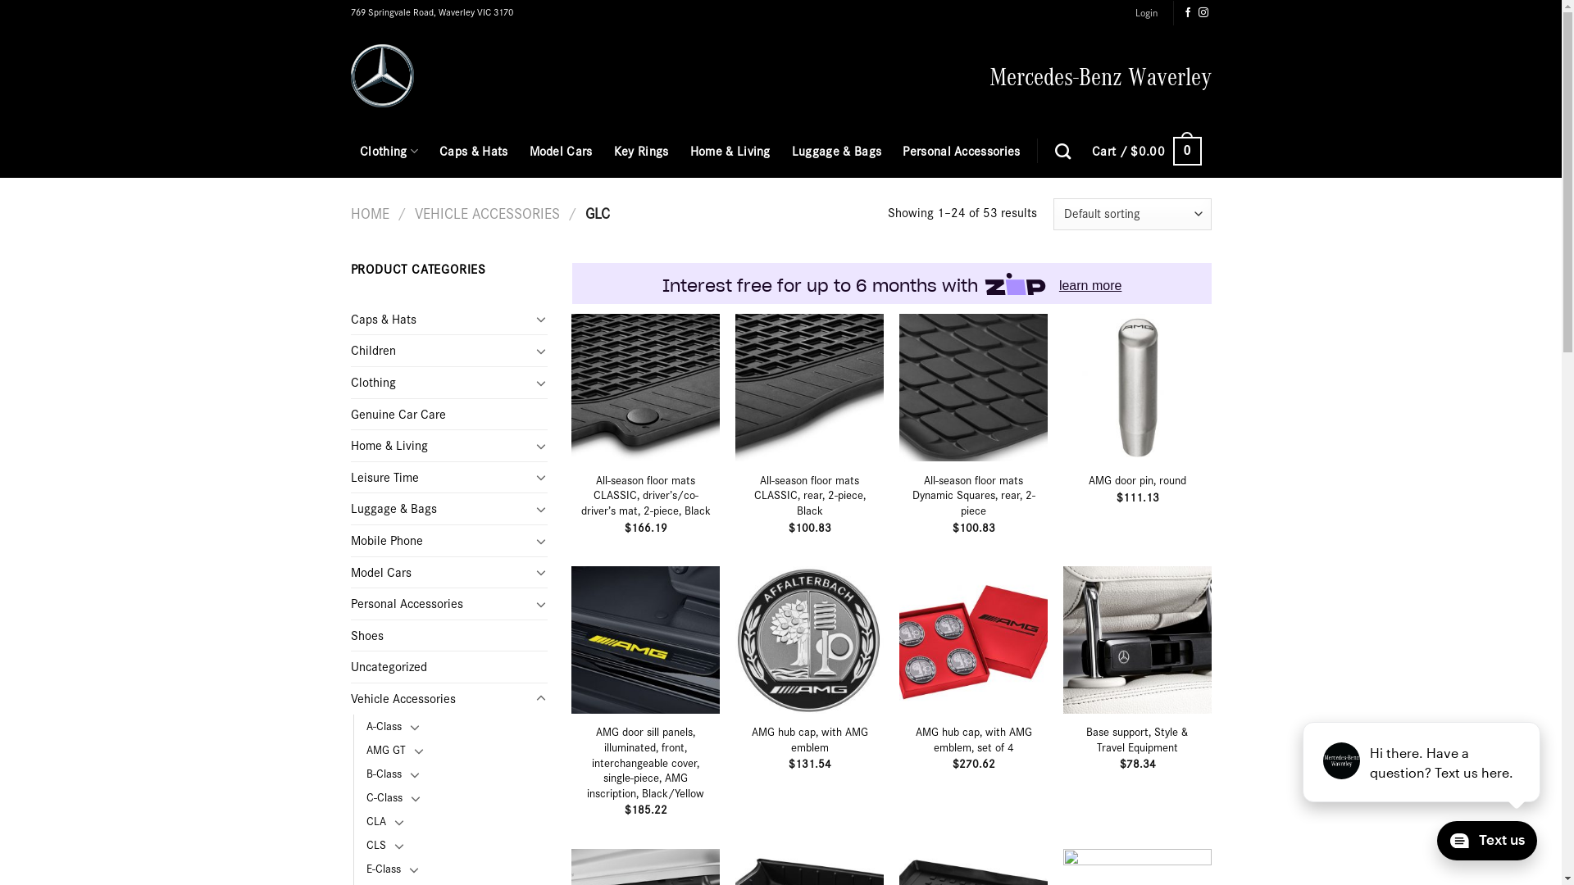 The width and height of the screenshot is (1574, 885). What do you see at coordinates (441, 478) in the screenshot?
I see `Leisure Time` at bounding box center [441, 478].